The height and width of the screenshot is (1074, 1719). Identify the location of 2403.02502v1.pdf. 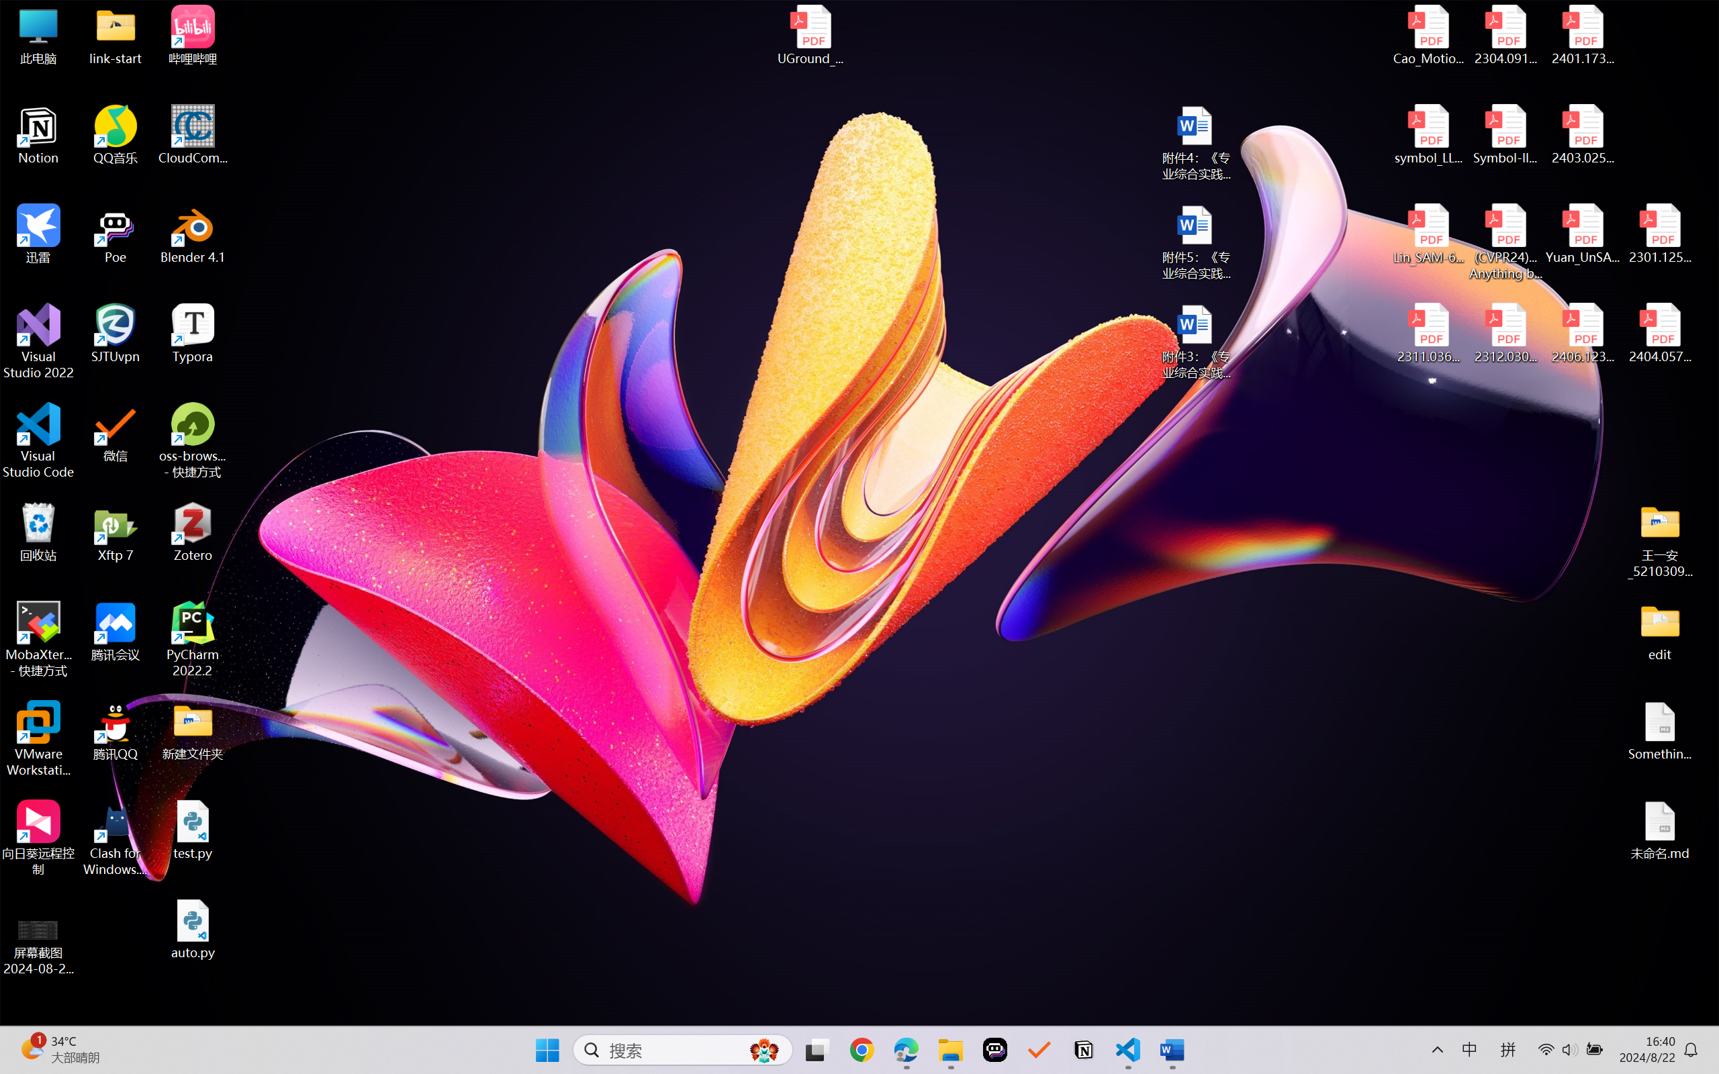
(1582, 135).